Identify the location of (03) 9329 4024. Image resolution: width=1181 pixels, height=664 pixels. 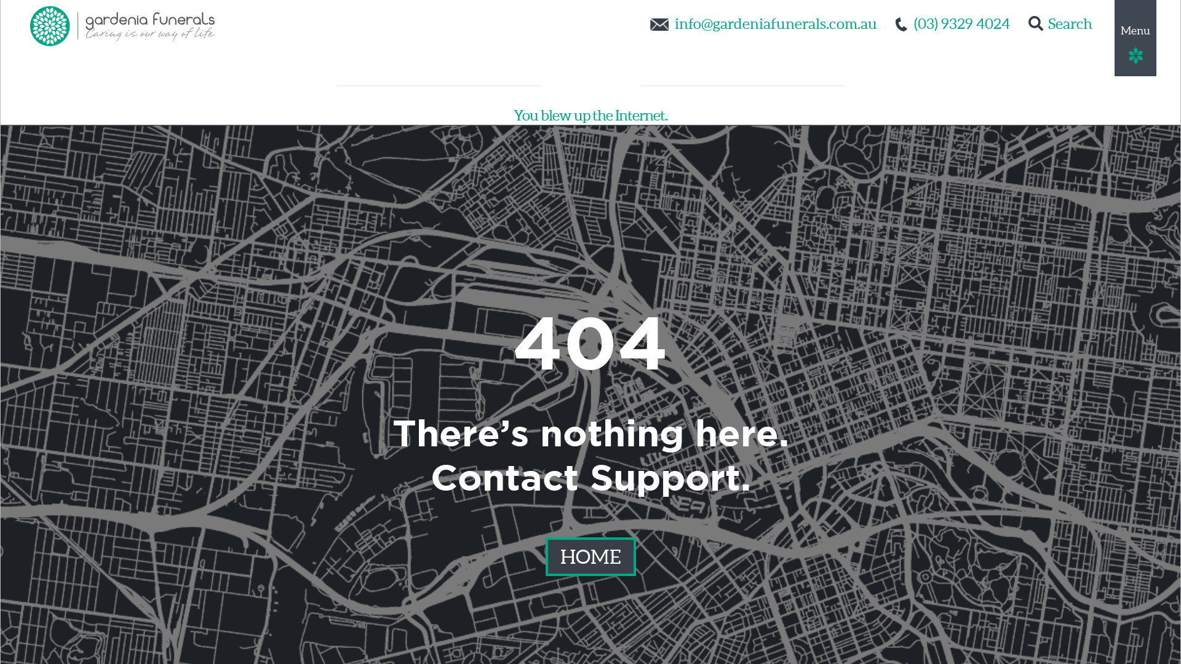
(962, 23).